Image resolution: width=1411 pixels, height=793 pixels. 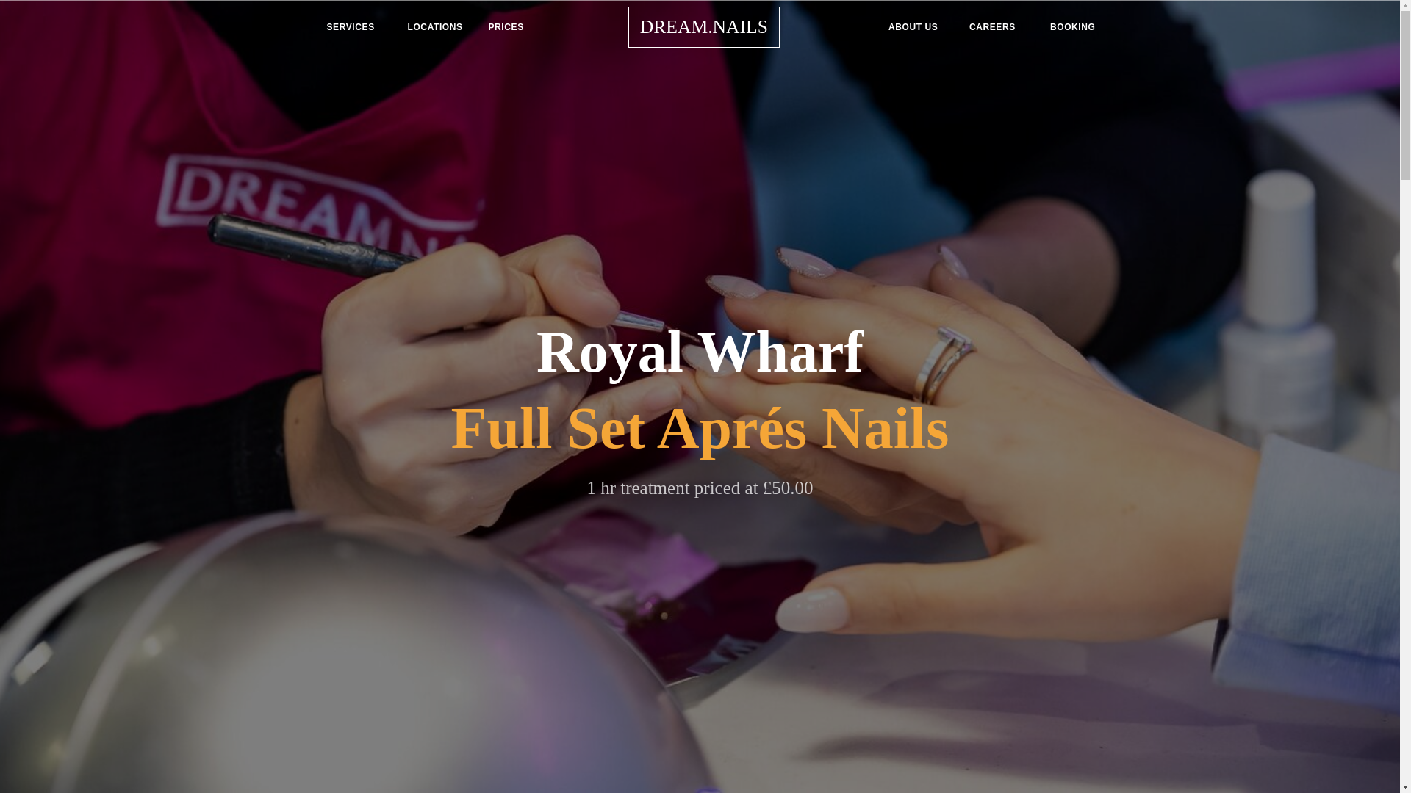 What do you see at coordinates (998, 27) in the screenshot?
I see `CAREERS` at bounding box center [998, 27].